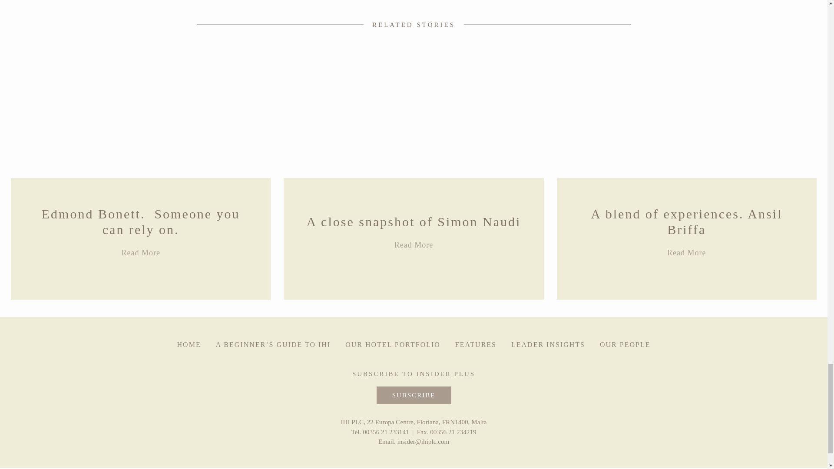 Image resolution: width=834 pixels, height=469 pixels. I want to click on OUR PEOPLE, so click(189, 345).